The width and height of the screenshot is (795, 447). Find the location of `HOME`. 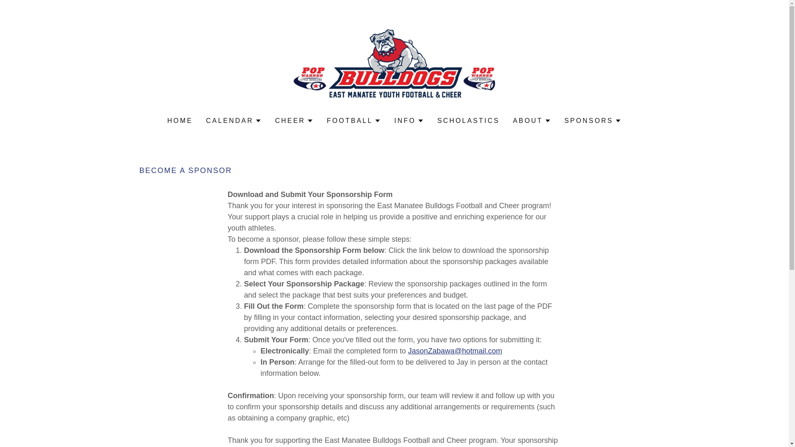

HOME is located at coordinates (180, 121).